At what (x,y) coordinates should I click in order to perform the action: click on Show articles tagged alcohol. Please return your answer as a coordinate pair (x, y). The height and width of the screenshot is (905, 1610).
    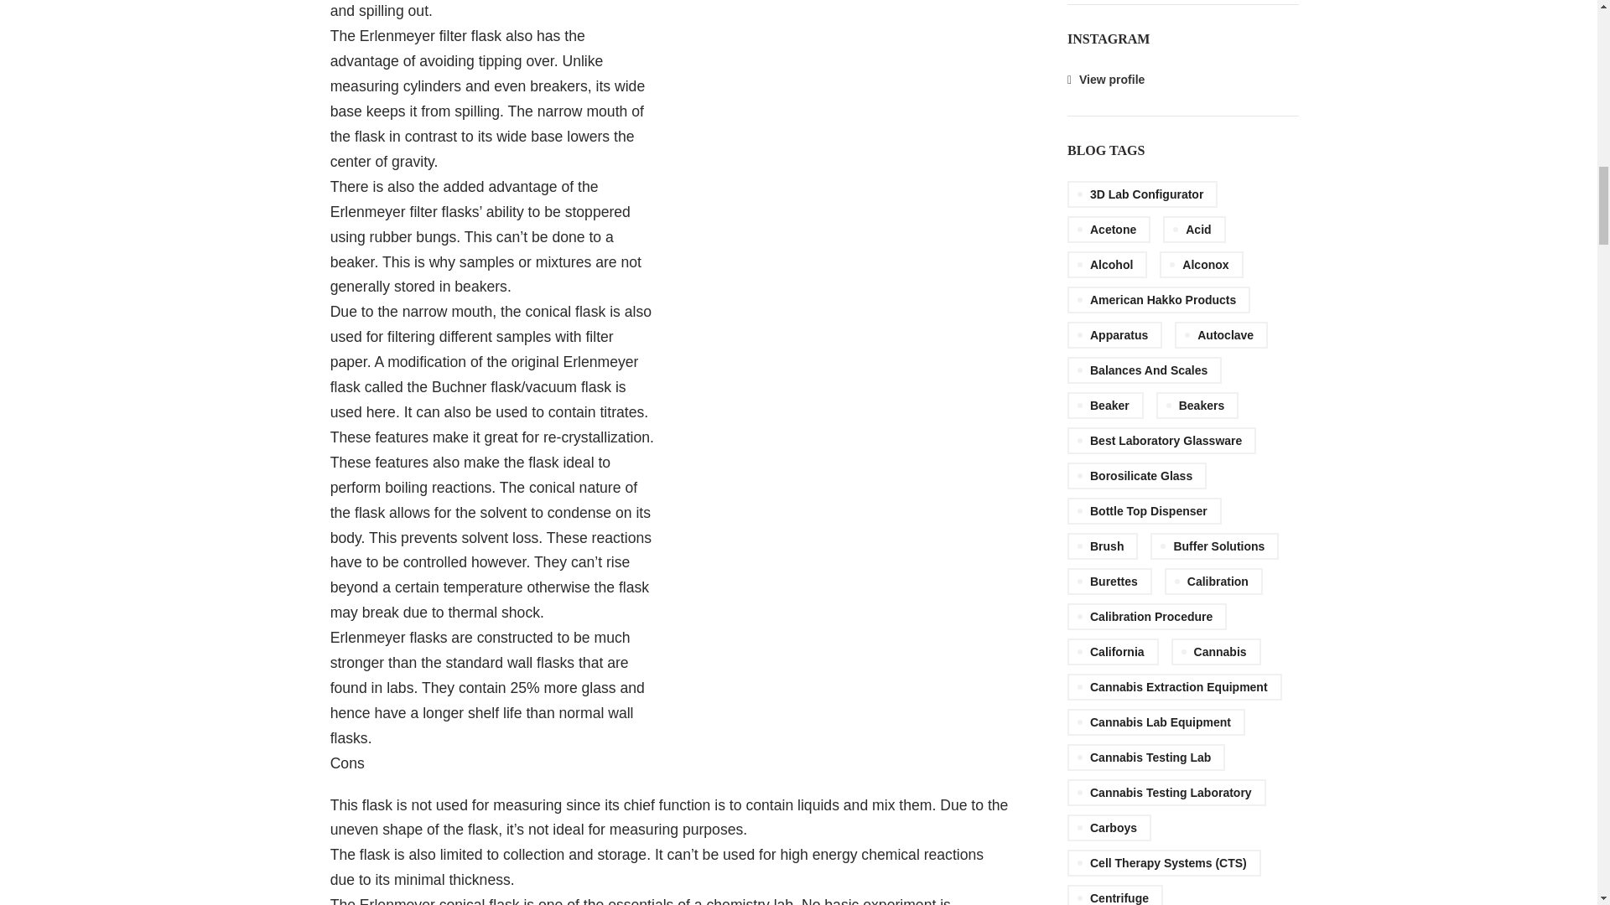
    Looking at the image, I should click on (1107, 265).